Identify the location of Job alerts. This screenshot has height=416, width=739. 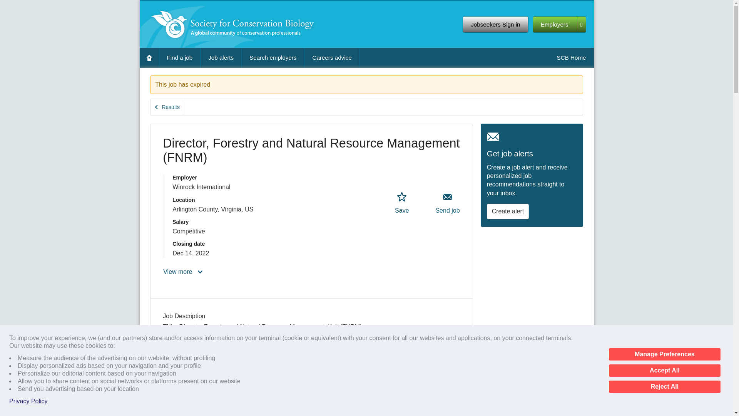
(221, 57).